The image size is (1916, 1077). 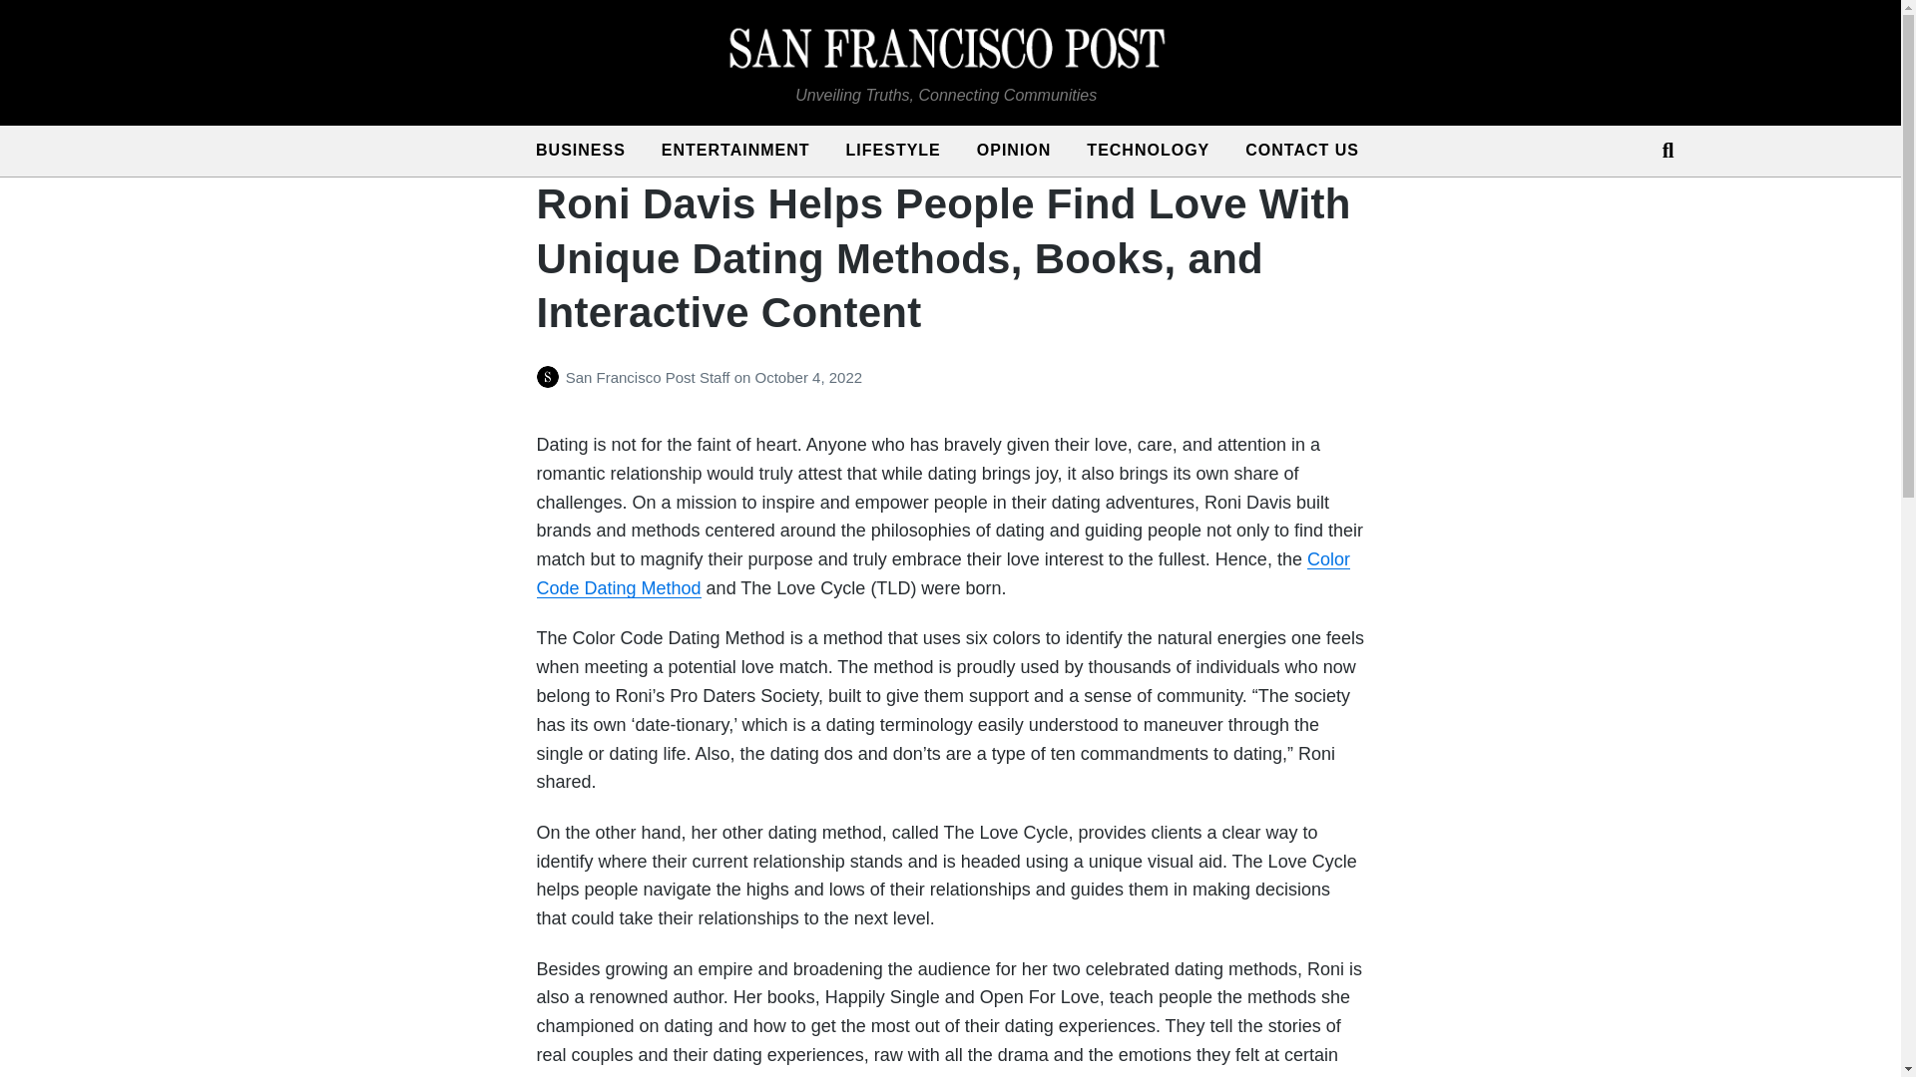 What do you see at coordinates (893, 151) in the screenshot?
I see `LIFESTYLE` at bounding box center [893, 151].